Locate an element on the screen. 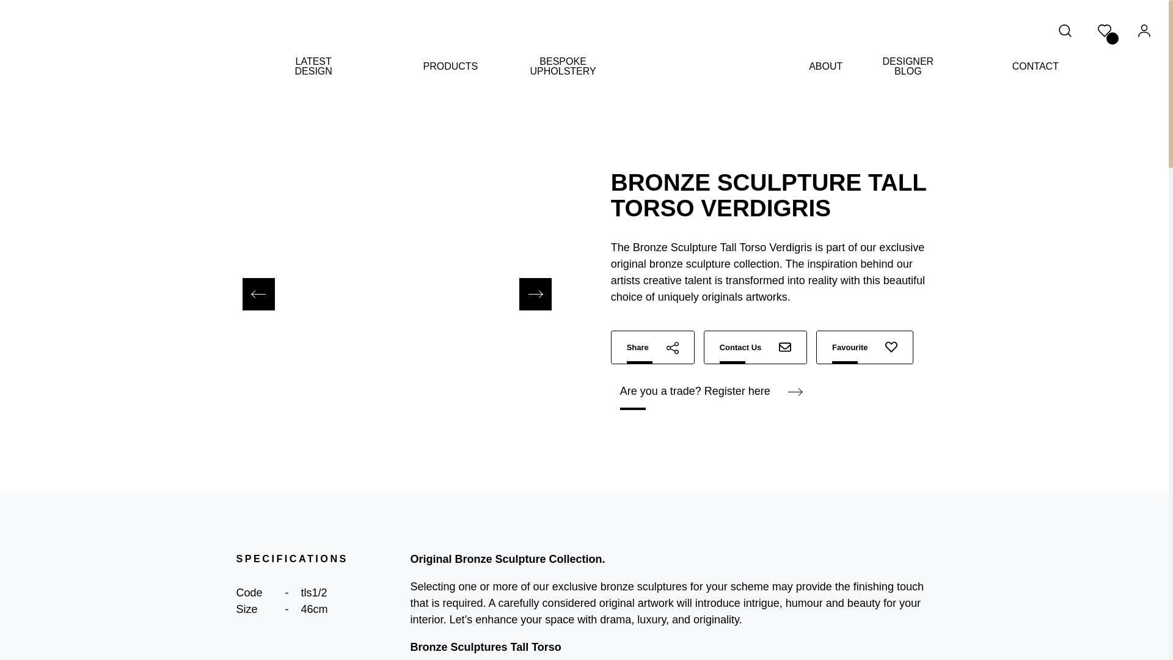  PRODUCTS is located at coordinates (450, 66).